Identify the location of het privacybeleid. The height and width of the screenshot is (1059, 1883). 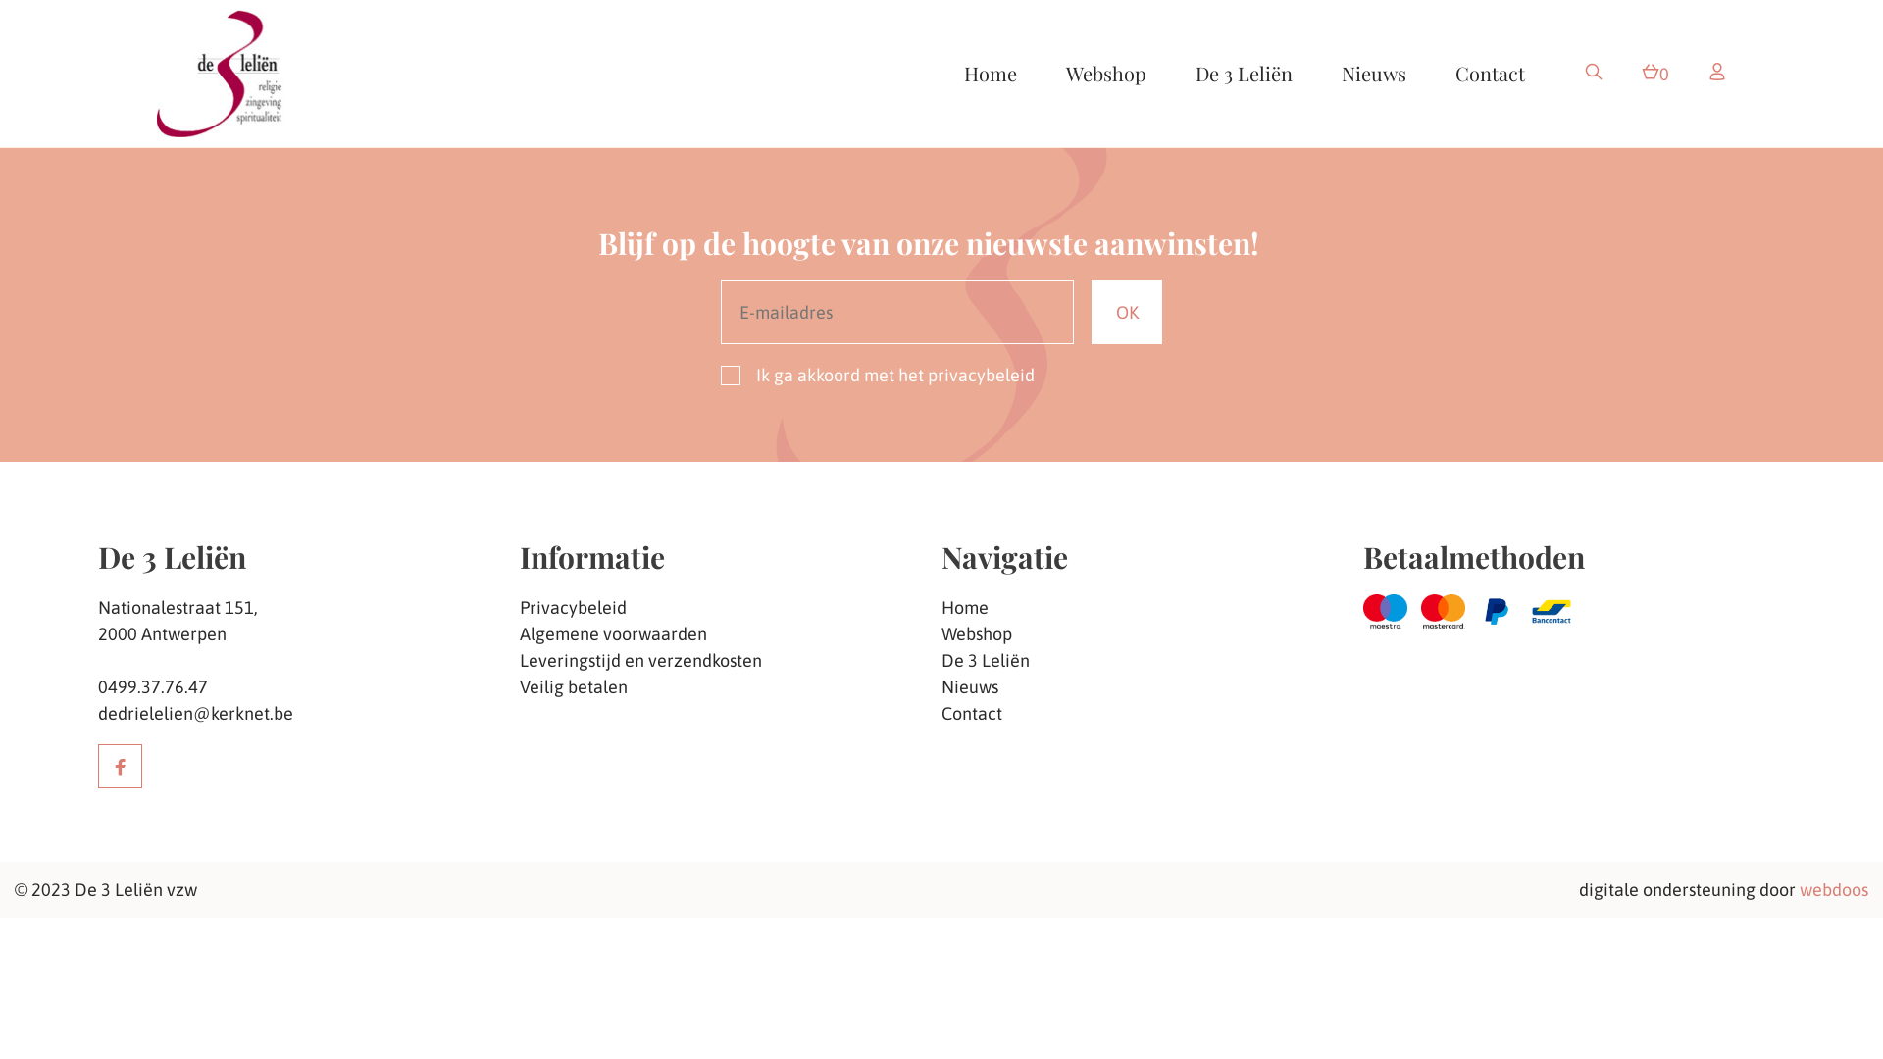
(967, 375).